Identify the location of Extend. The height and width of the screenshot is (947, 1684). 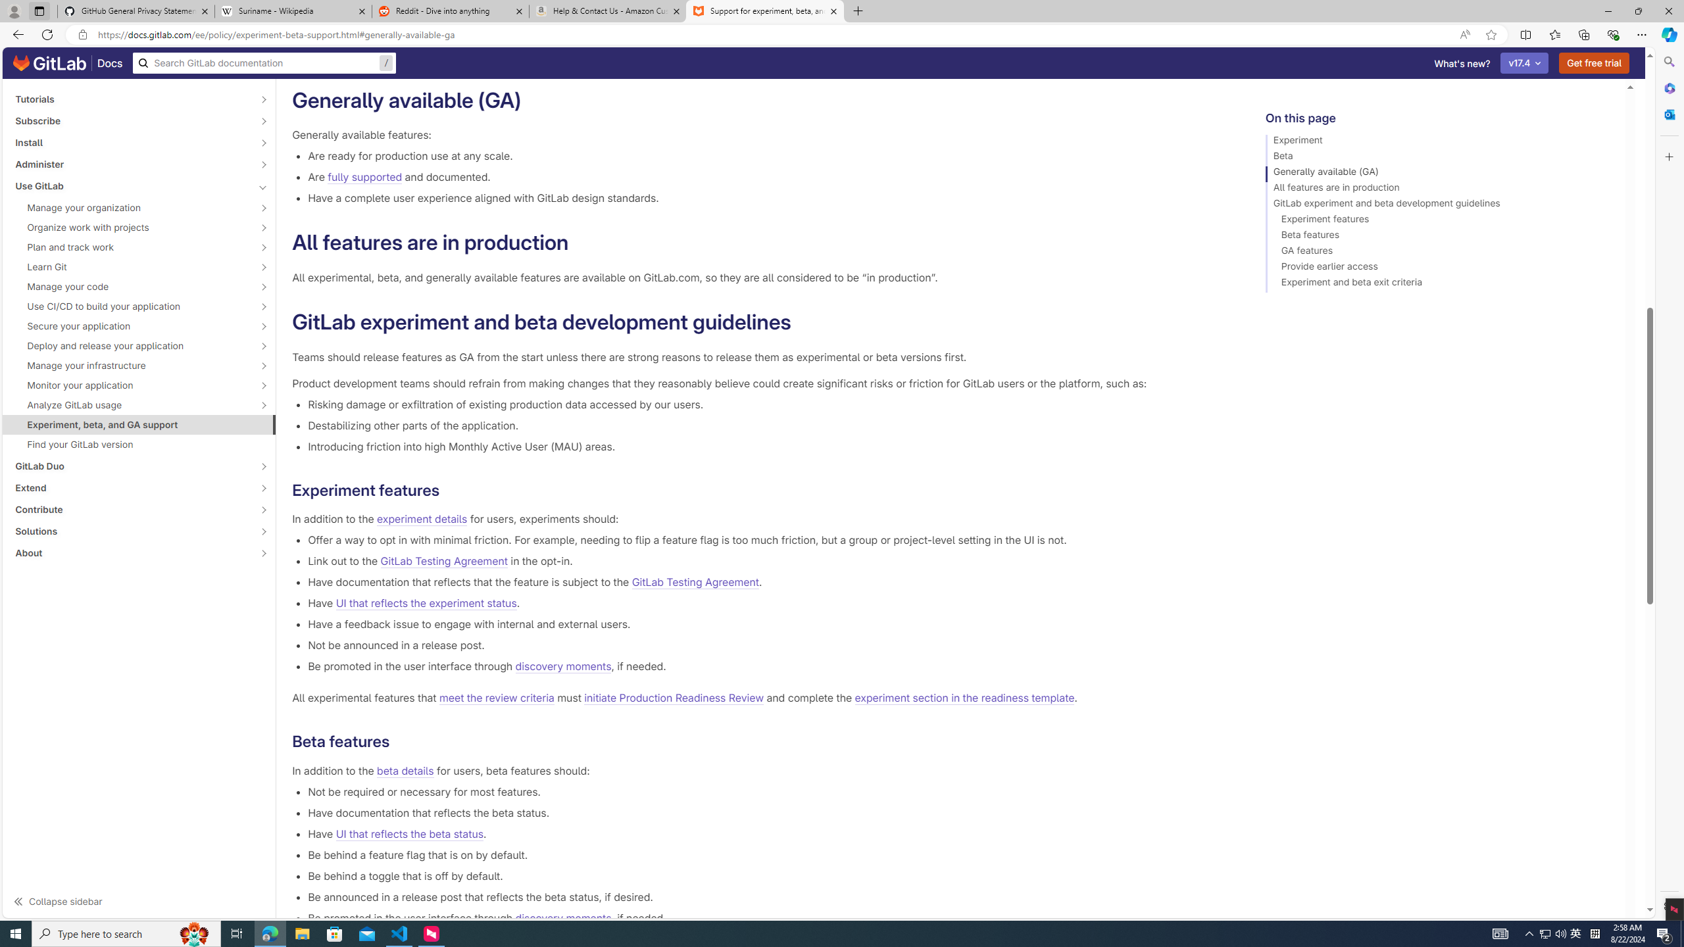
(132, 488).